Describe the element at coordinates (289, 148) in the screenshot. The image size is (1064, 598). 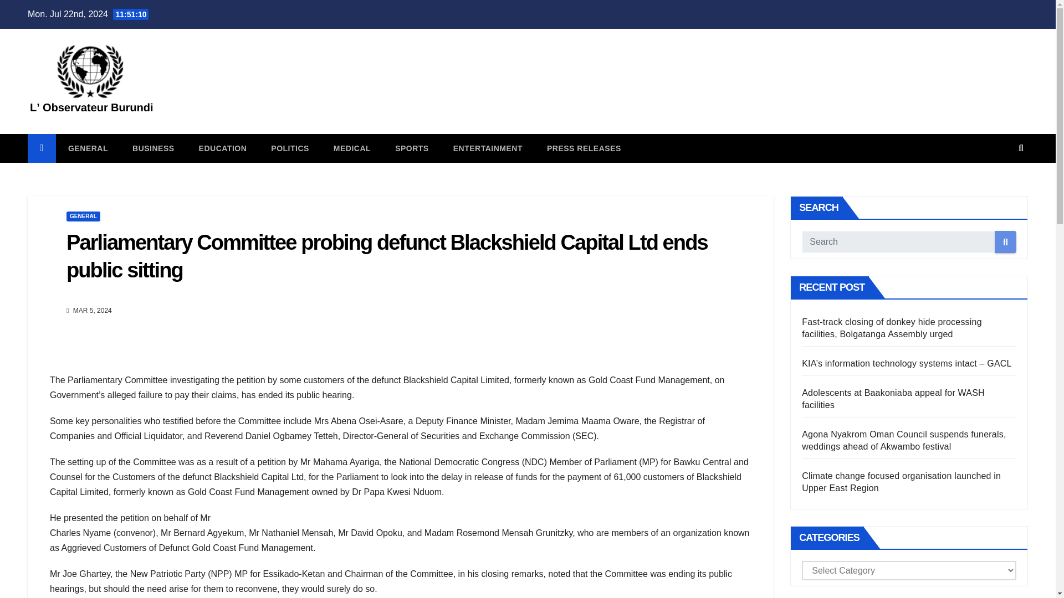
I see `Politics` at that location.